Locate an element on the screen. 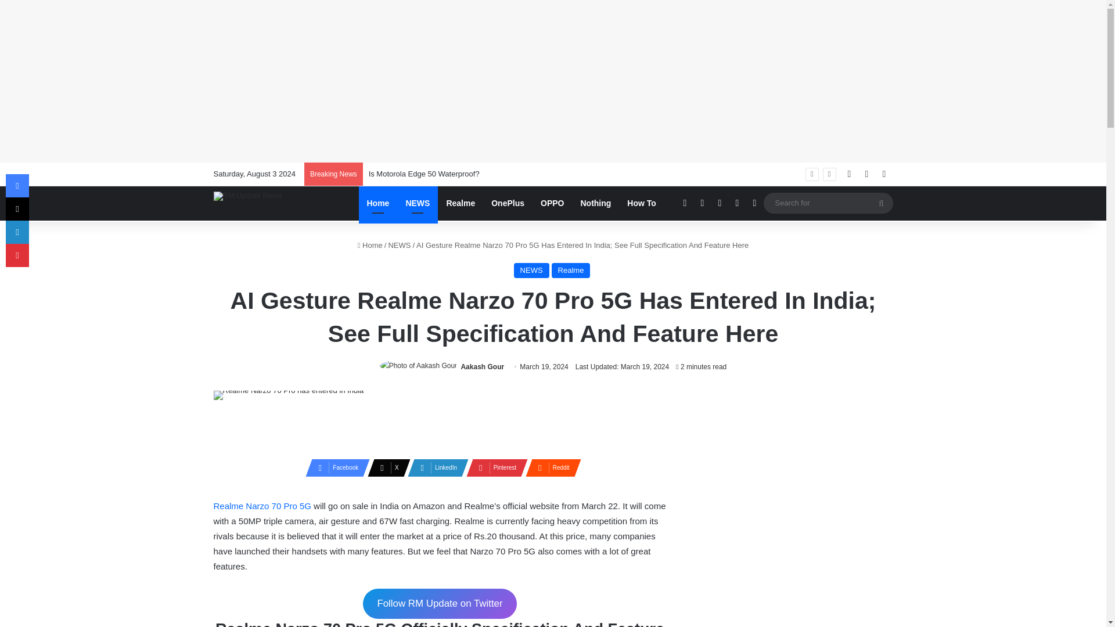 Image resolution: width=1115 pixels, height=627 pixels. RM Update News is located at coordinates (247, 196).